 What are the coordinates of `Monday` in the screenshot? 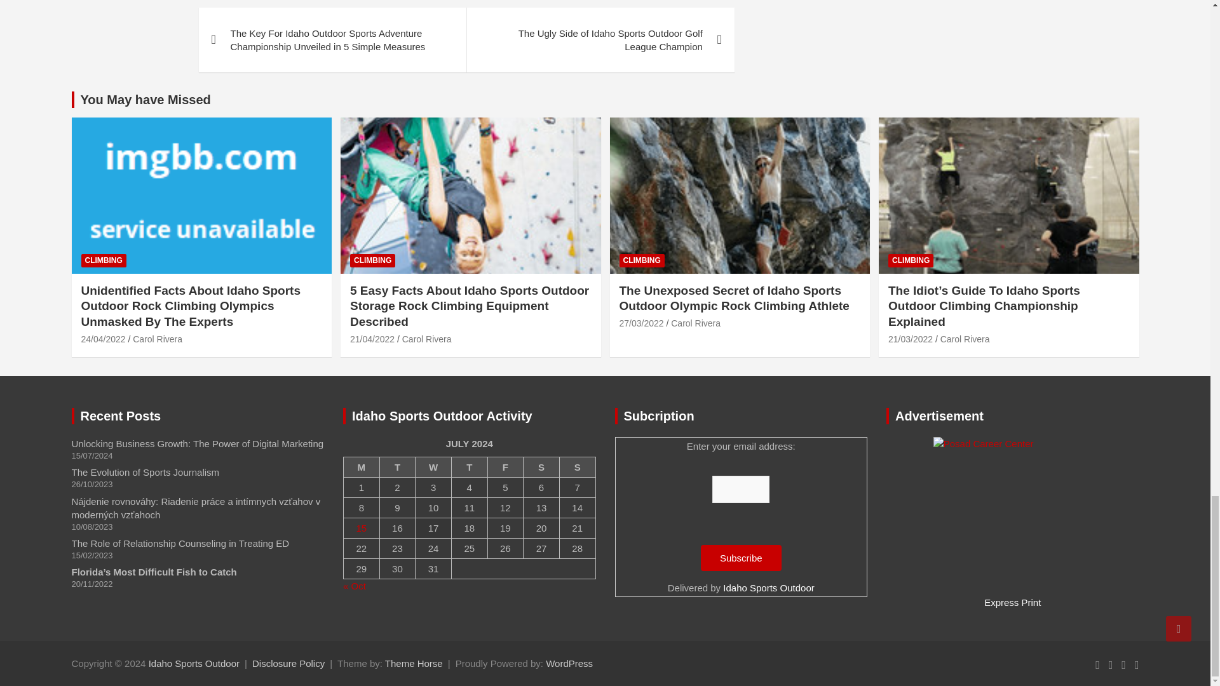 It's located at (361, 467).